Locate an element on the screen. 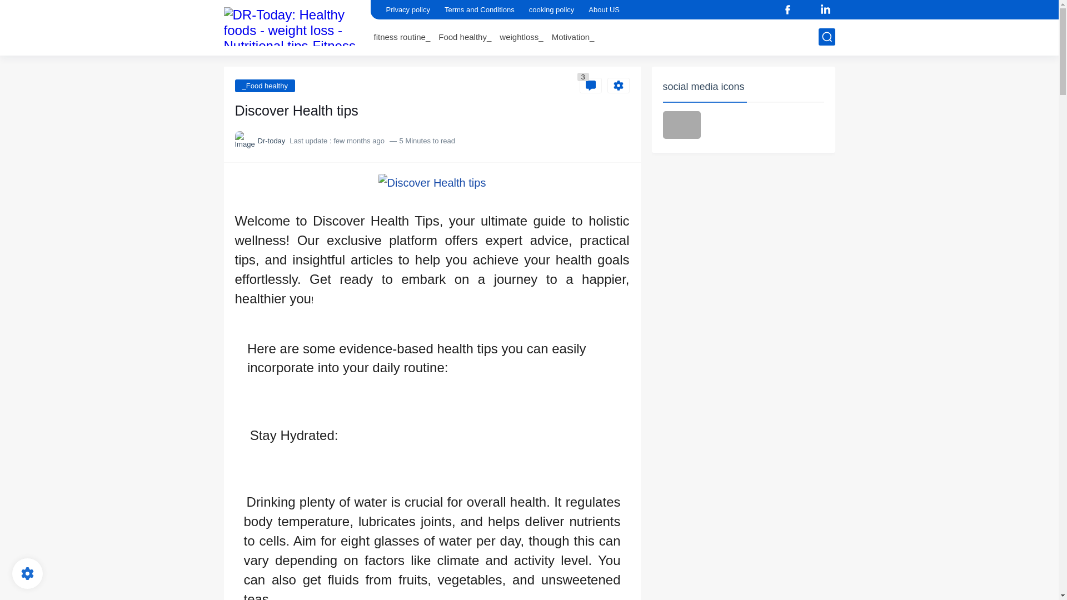 This screenshot has height=600, width=1067. facebook is located at coordinates (788, 10).